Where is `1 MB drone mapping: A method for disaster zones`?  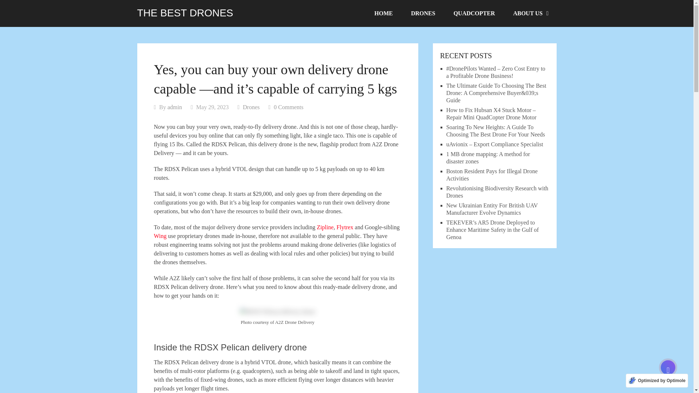
1 MB drone mapping: A method for disaster zones is located at coordinates (488, 158).